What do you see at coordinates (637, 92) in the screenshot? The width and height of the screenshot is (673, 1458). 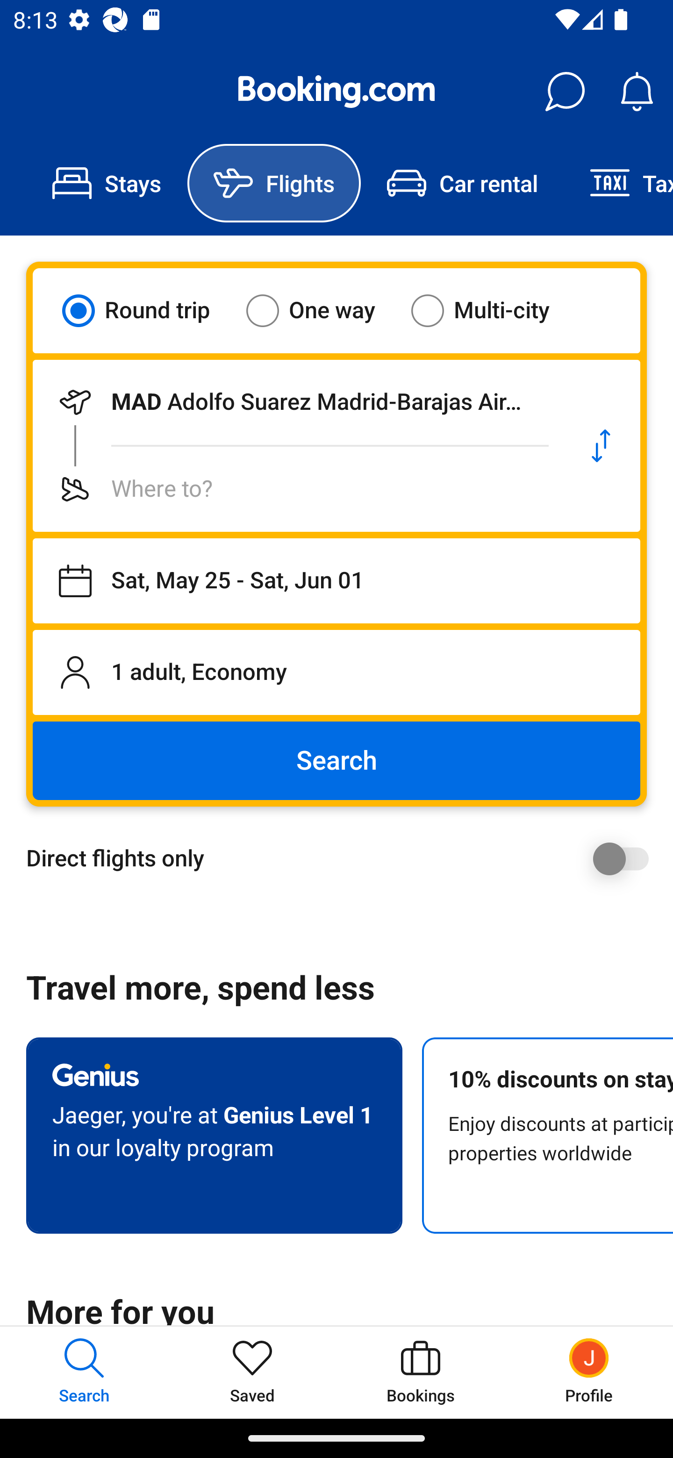 I see `Notifications` at bounding box center [637, 92].